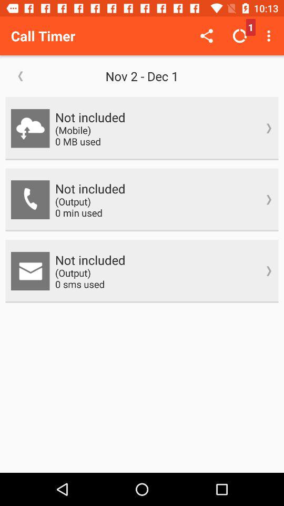  What do you see at coordinates (270, 36) in the screenshot?
I see `click the icon to the right of the 1 item` at bounding box center [270, 36].